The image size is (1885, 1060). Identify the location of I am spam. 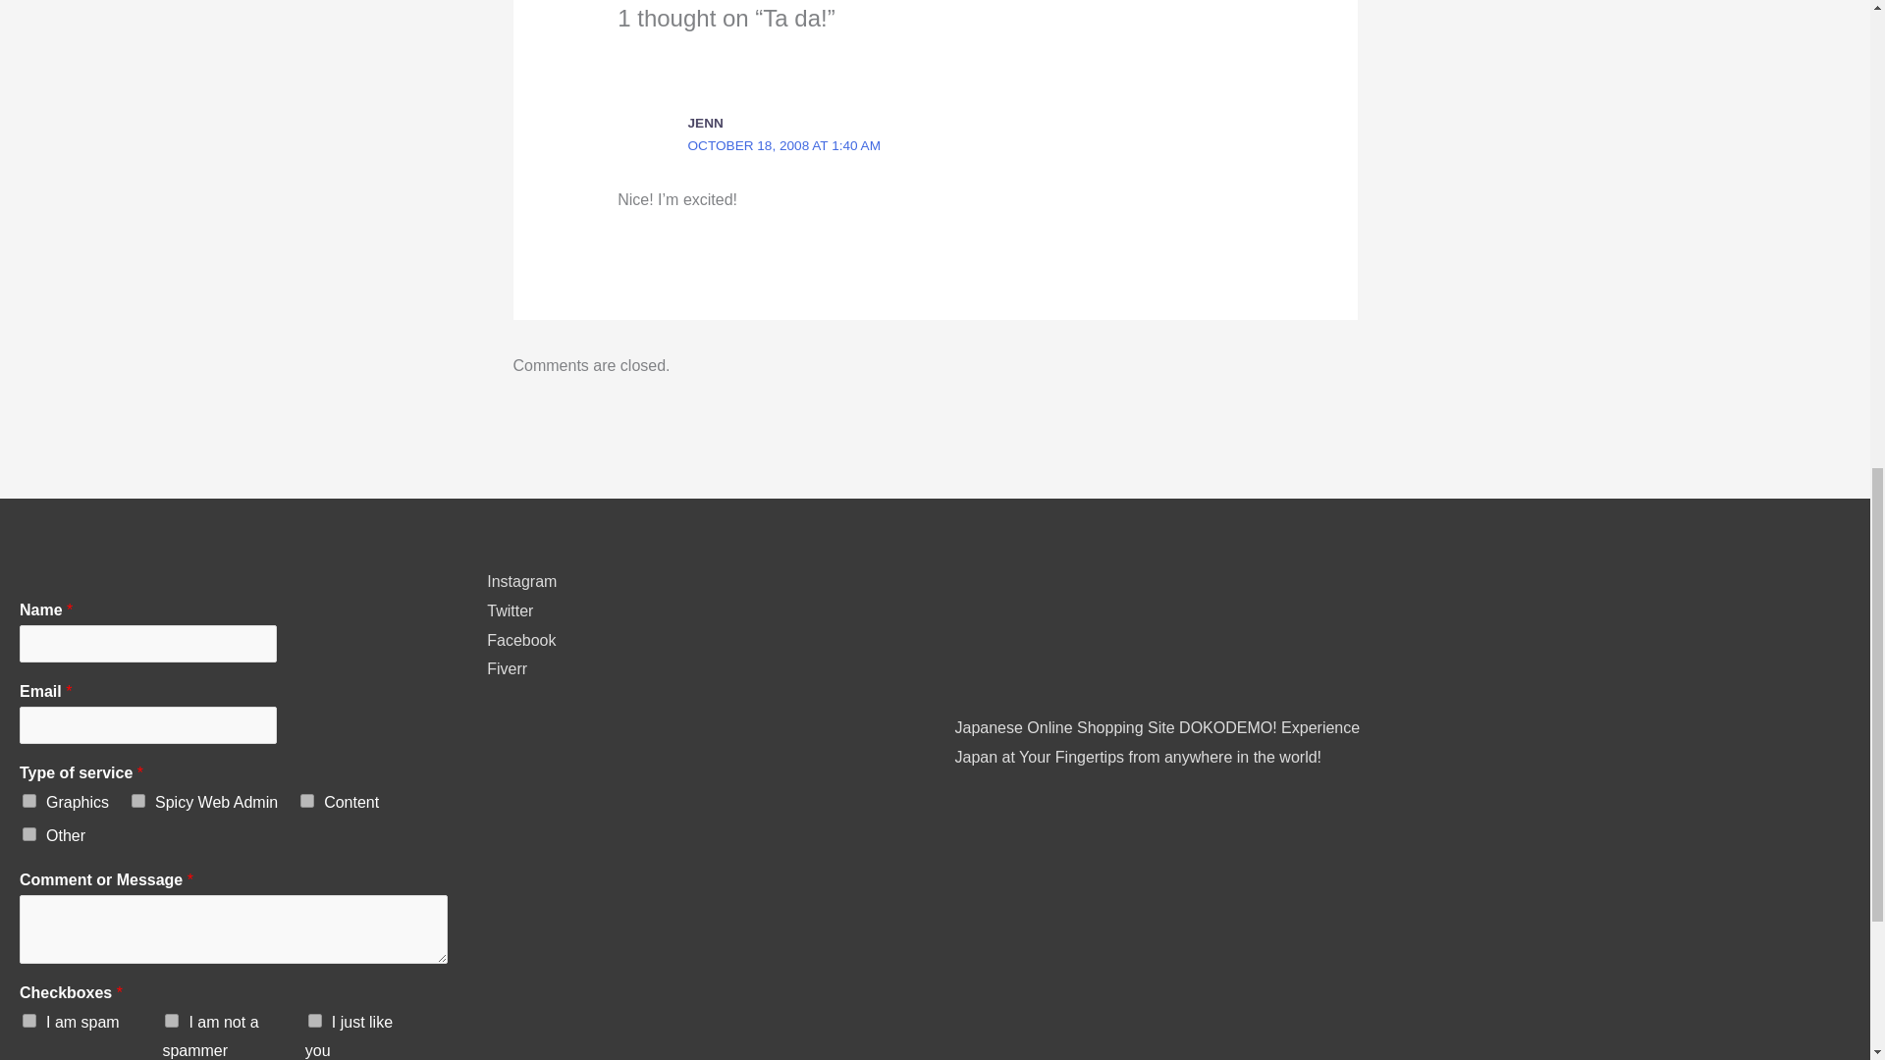
(29, 1020).